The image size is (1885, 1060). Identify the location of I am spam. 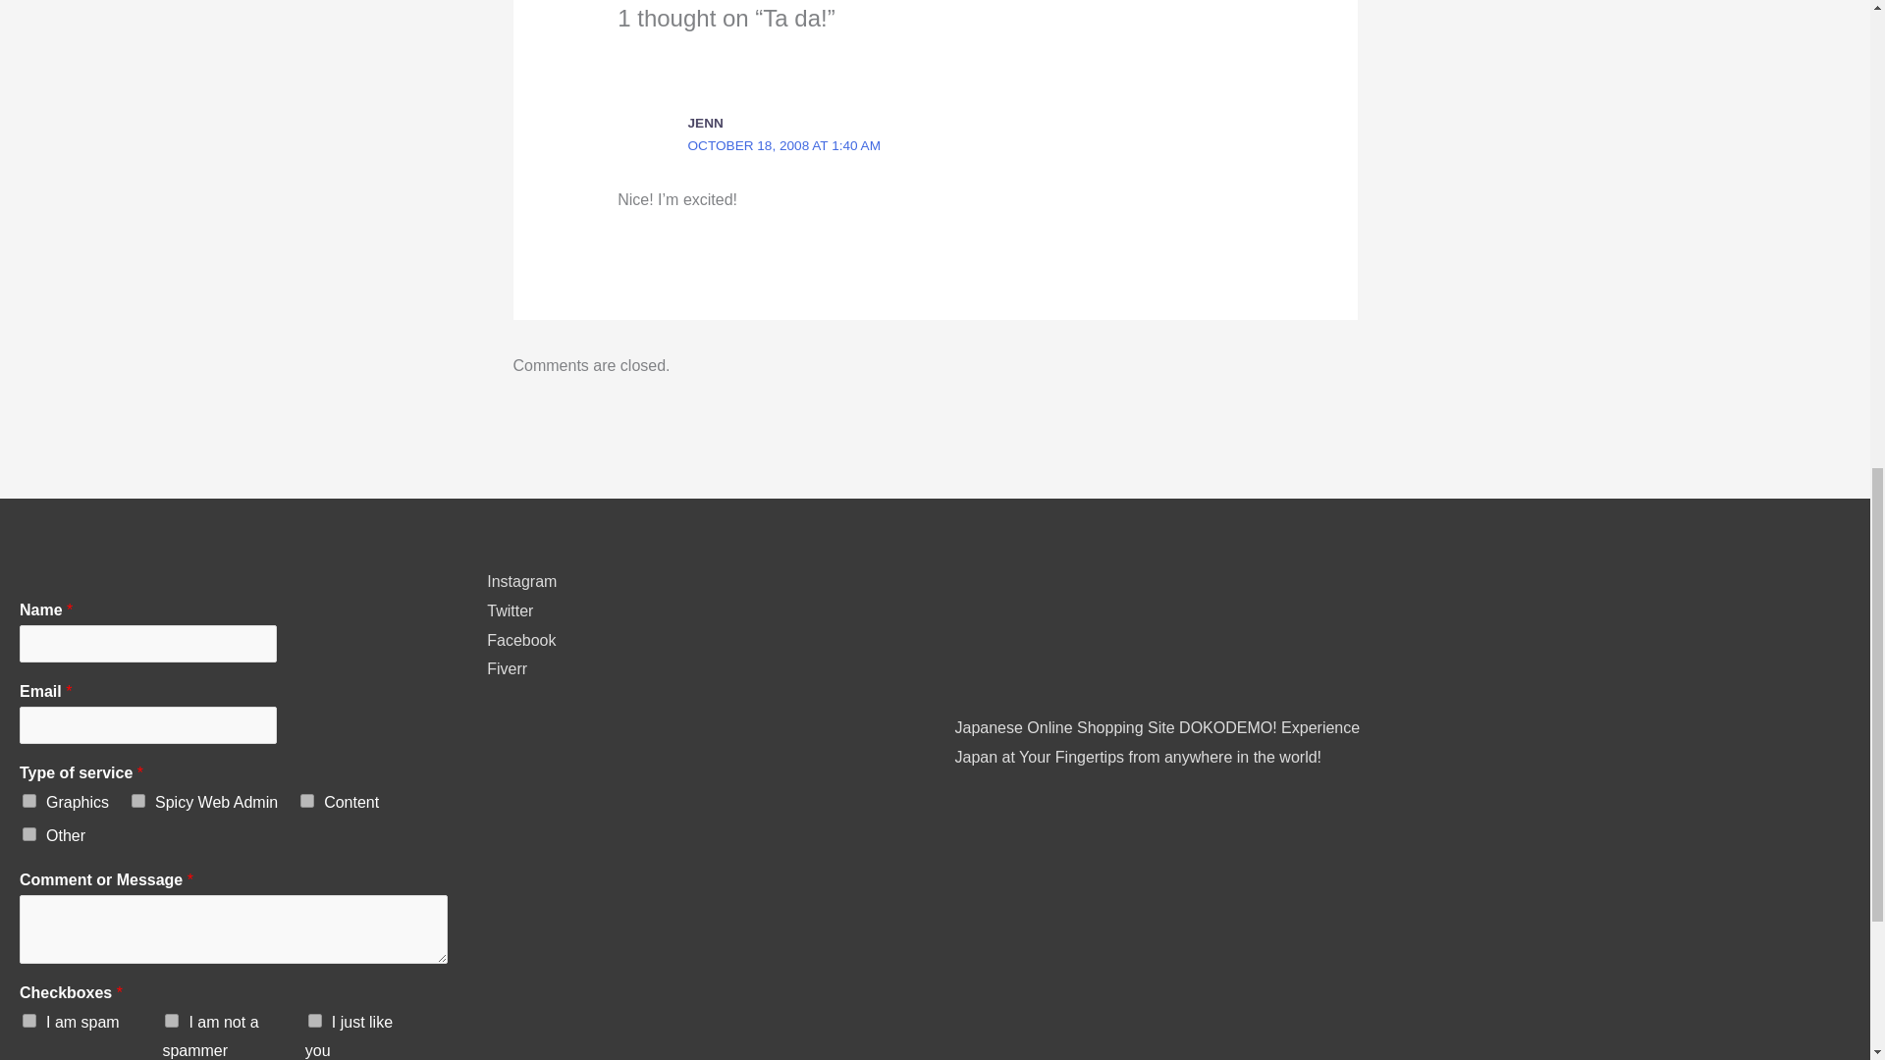
(29, 1020).